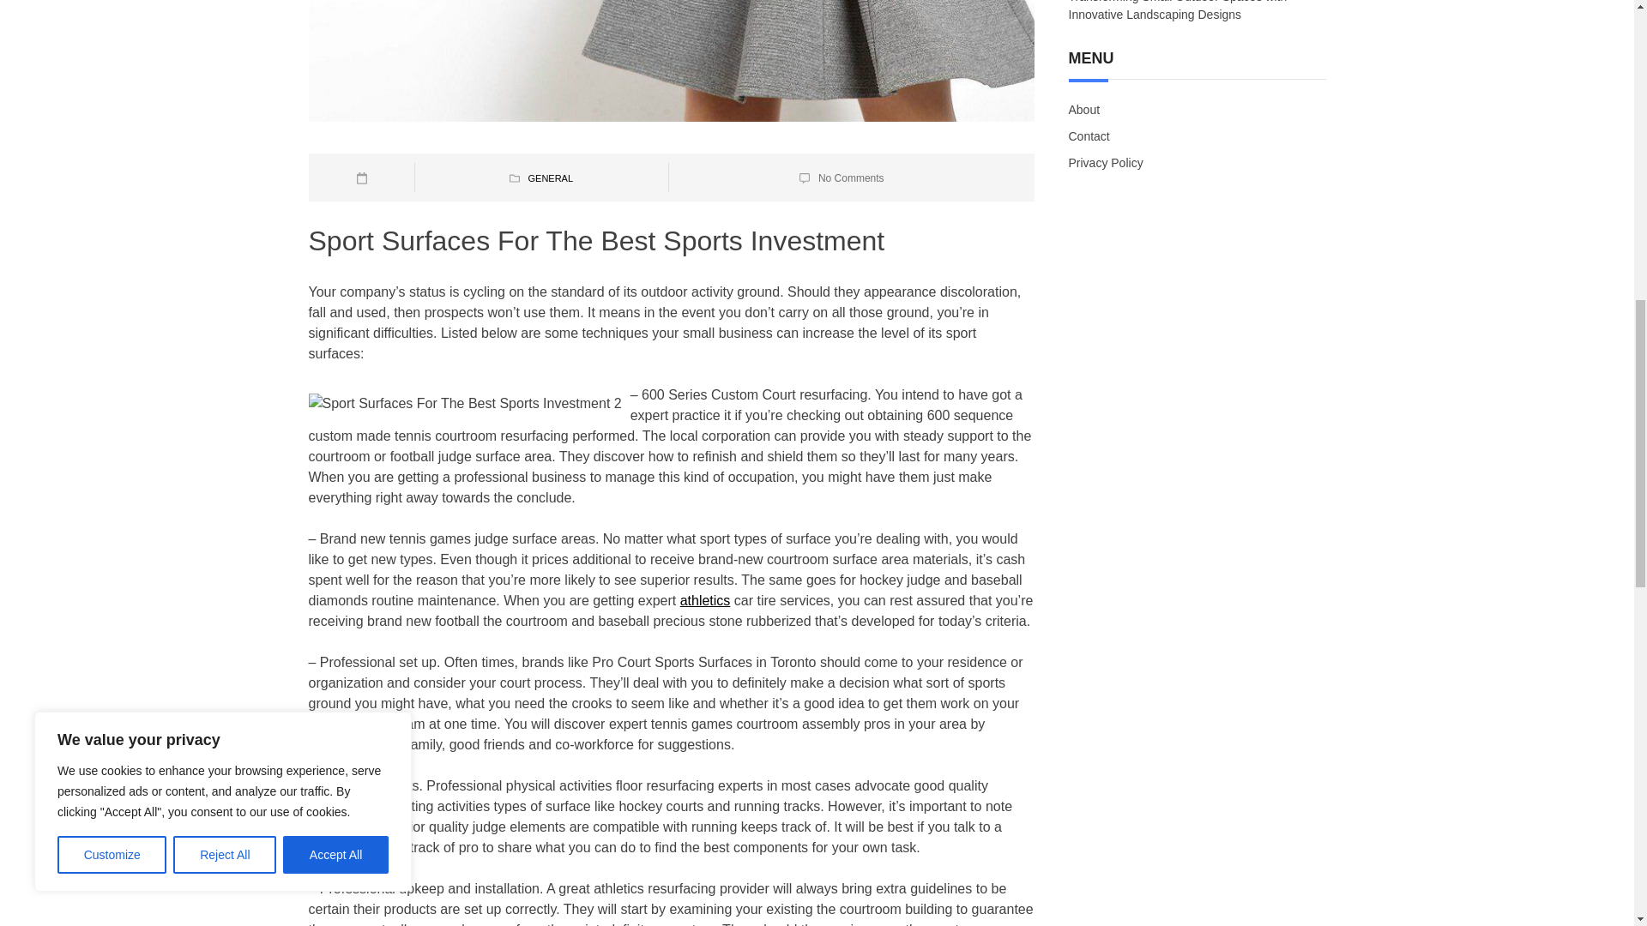  What do you see at coordinates (851, 177) in the screenshot?
I see `No Comments` at bounding box center [851, 177].